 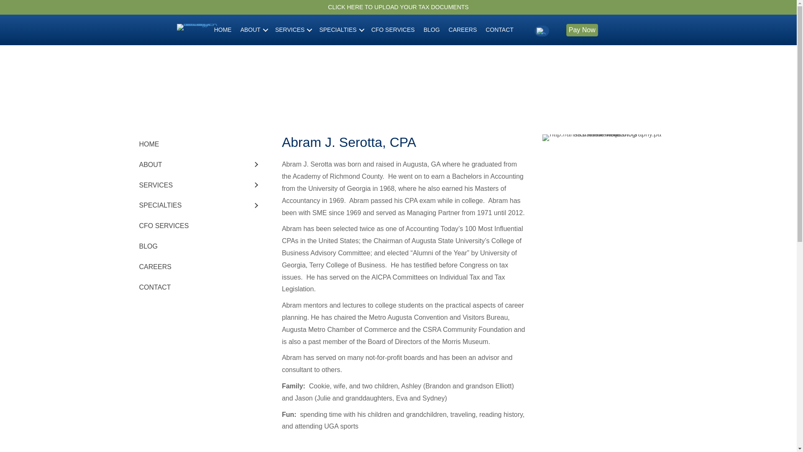 What do you see at coordinates (541, 31) in the screenshot?
I see `member` at bounding box center [541, 31].